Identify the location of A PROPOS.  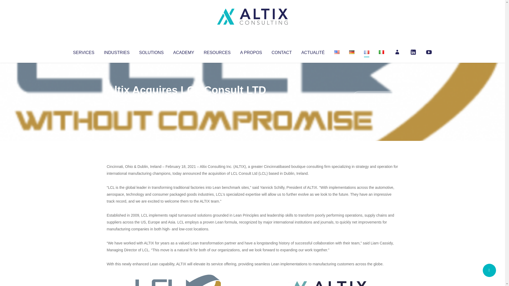
(251, 51).